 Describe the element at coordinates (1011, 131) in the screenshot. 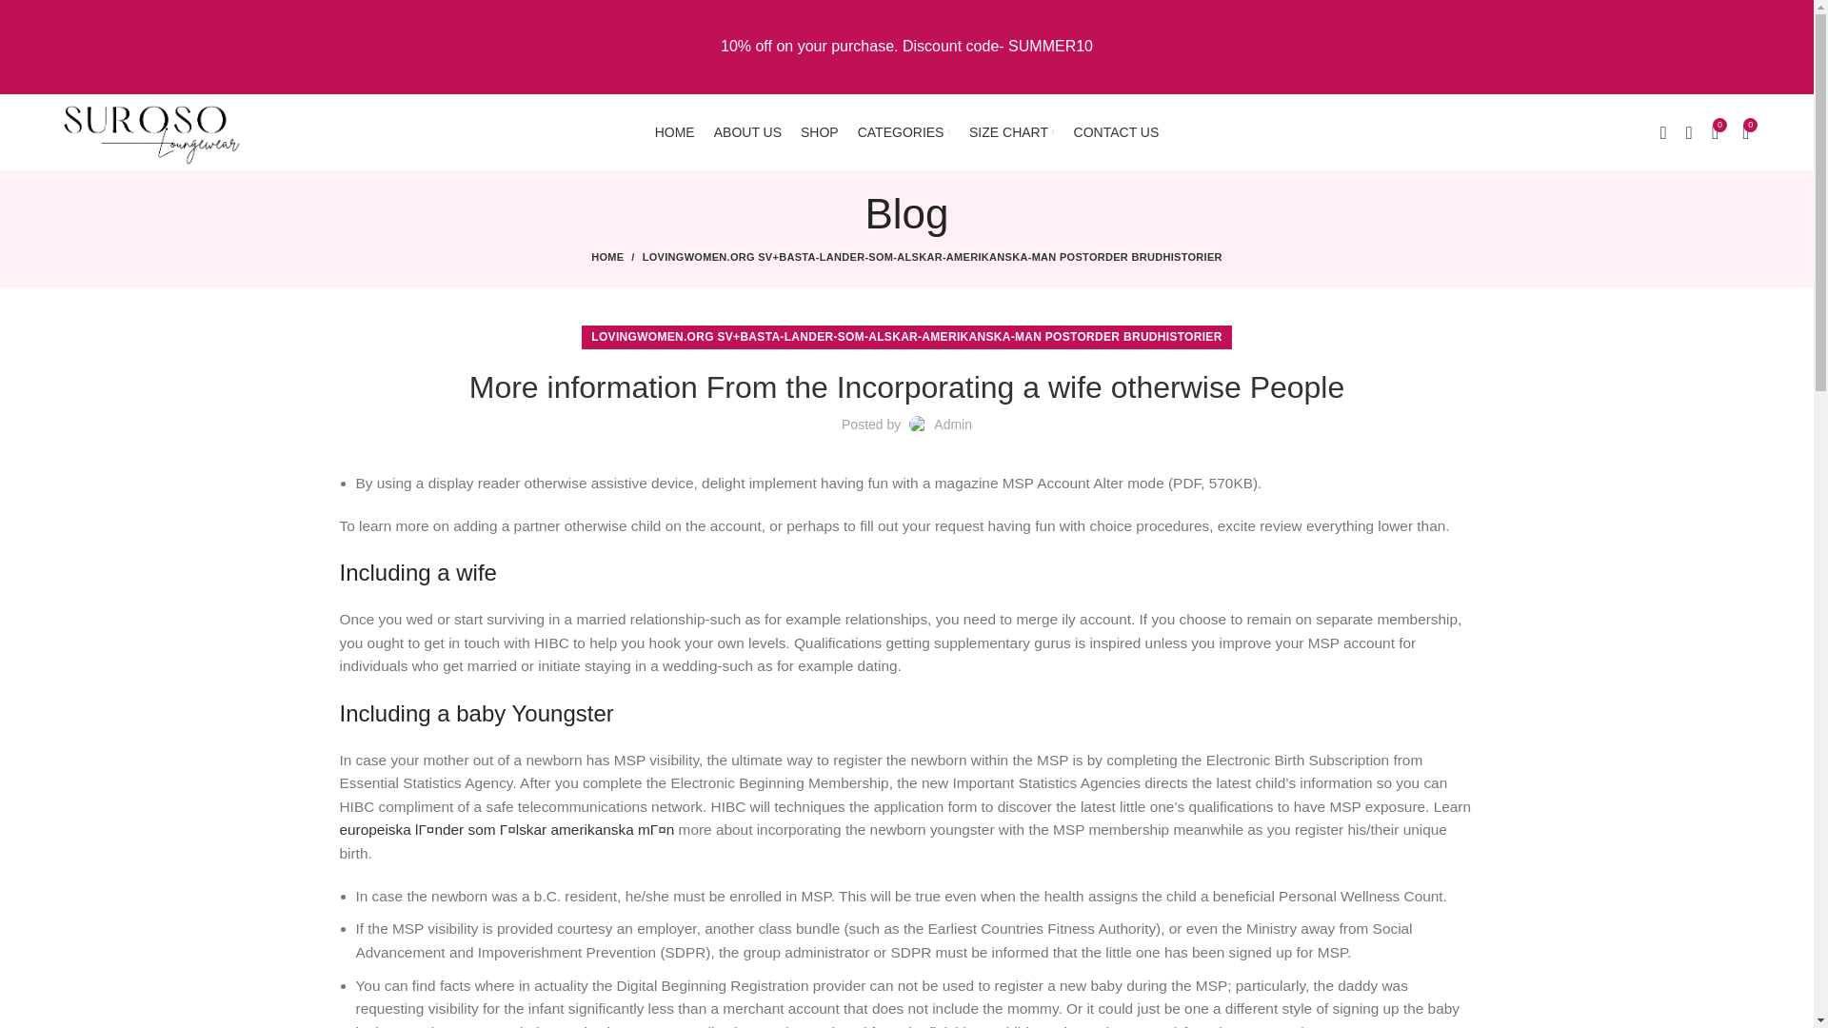

I see `SIZE CHART` at that location.